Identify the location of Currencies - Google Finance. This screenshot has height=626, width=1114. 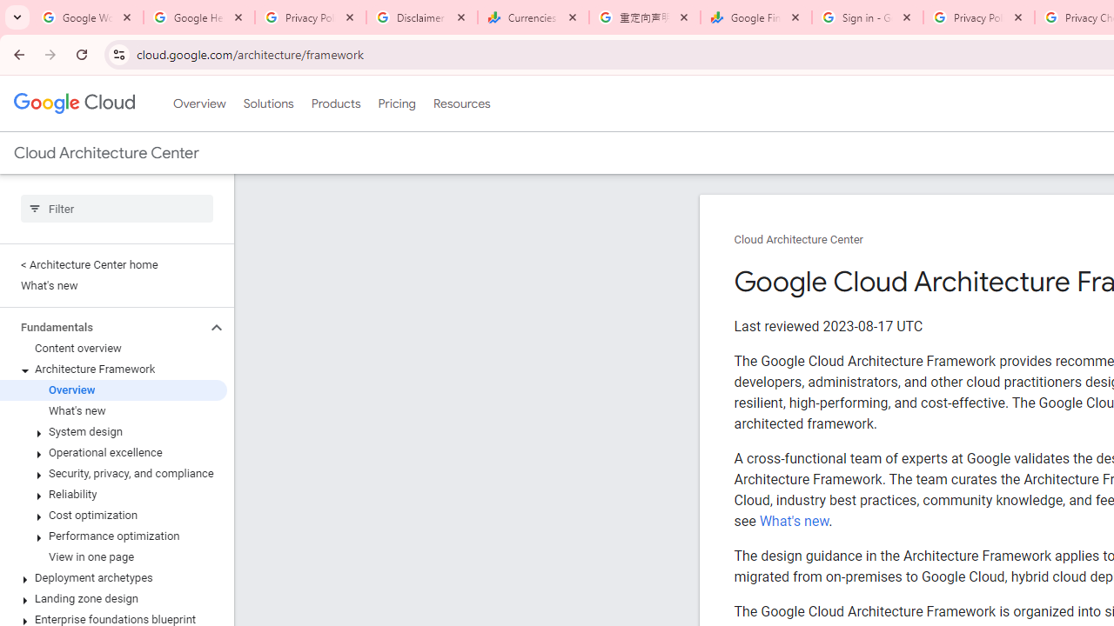
(534, 17).